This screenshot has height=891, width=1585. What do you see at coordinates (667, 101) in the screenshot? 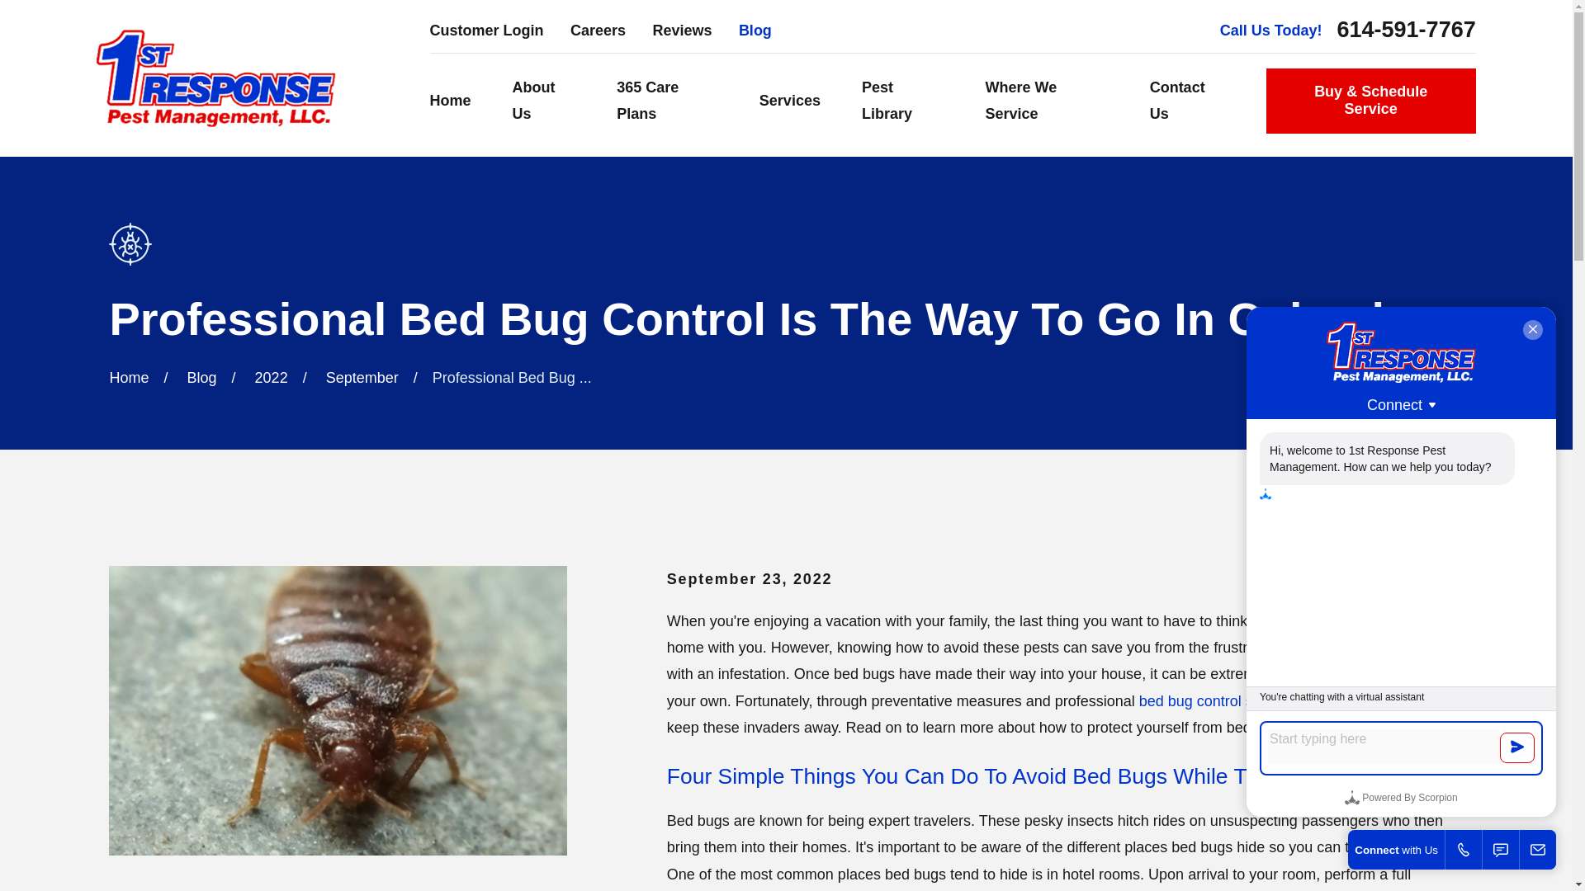
I see `365 Care Plans` at bounding box center [667, 101].